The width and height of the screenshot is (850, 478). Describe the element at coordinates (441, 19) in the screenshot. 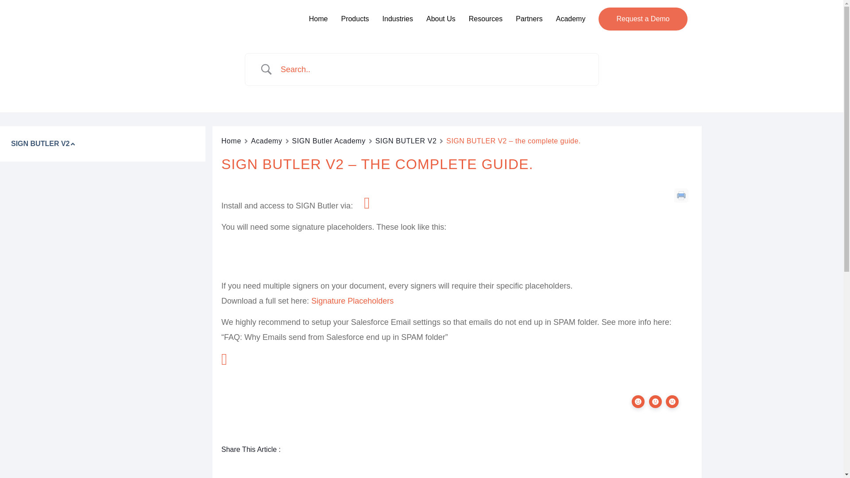

I see `About Us` at that location.